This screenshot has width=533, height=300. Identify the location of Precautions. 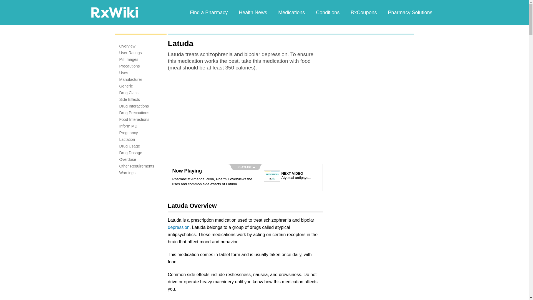
(129, 66).